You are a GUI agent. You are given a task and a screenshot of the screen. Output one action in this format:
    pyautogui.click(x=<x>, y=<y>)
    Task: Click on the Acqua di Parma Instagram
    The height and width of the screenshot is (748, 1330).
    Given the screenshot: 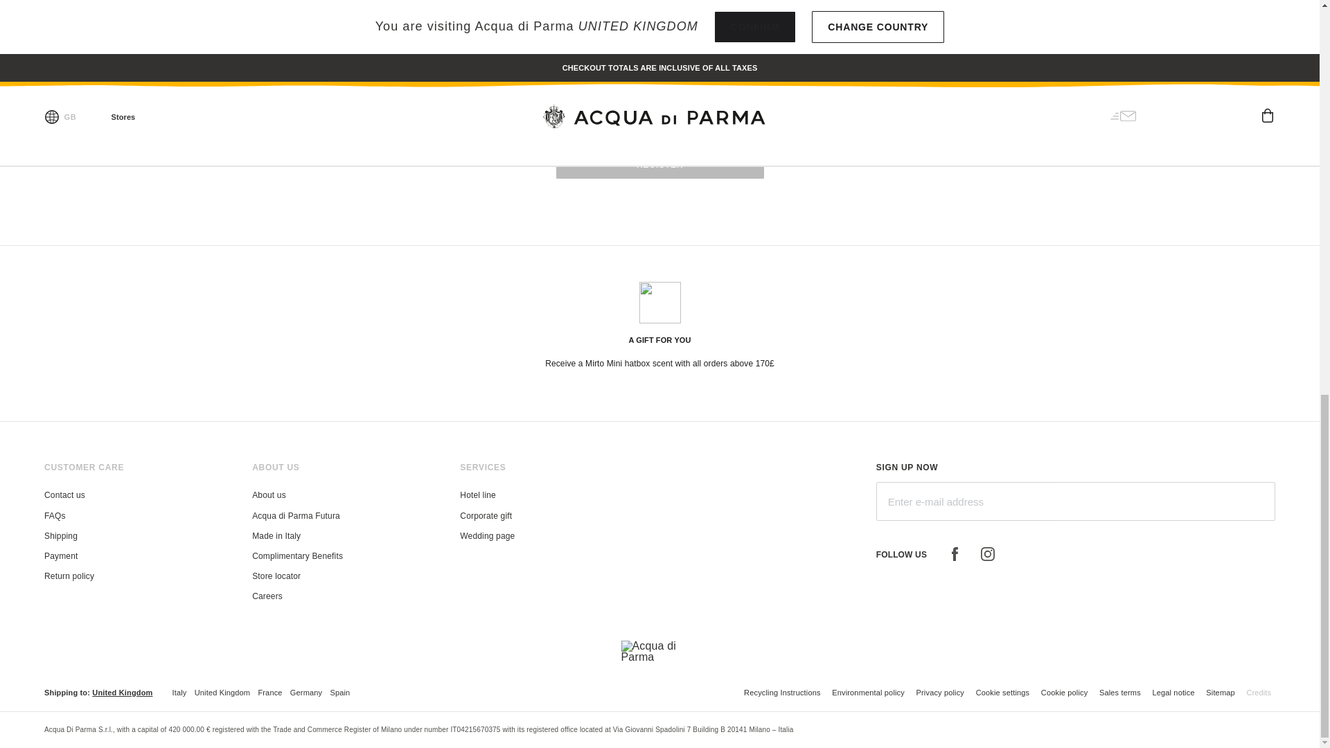 What is the action you would take?
    pyautogui.click(x=987, y=554)
    